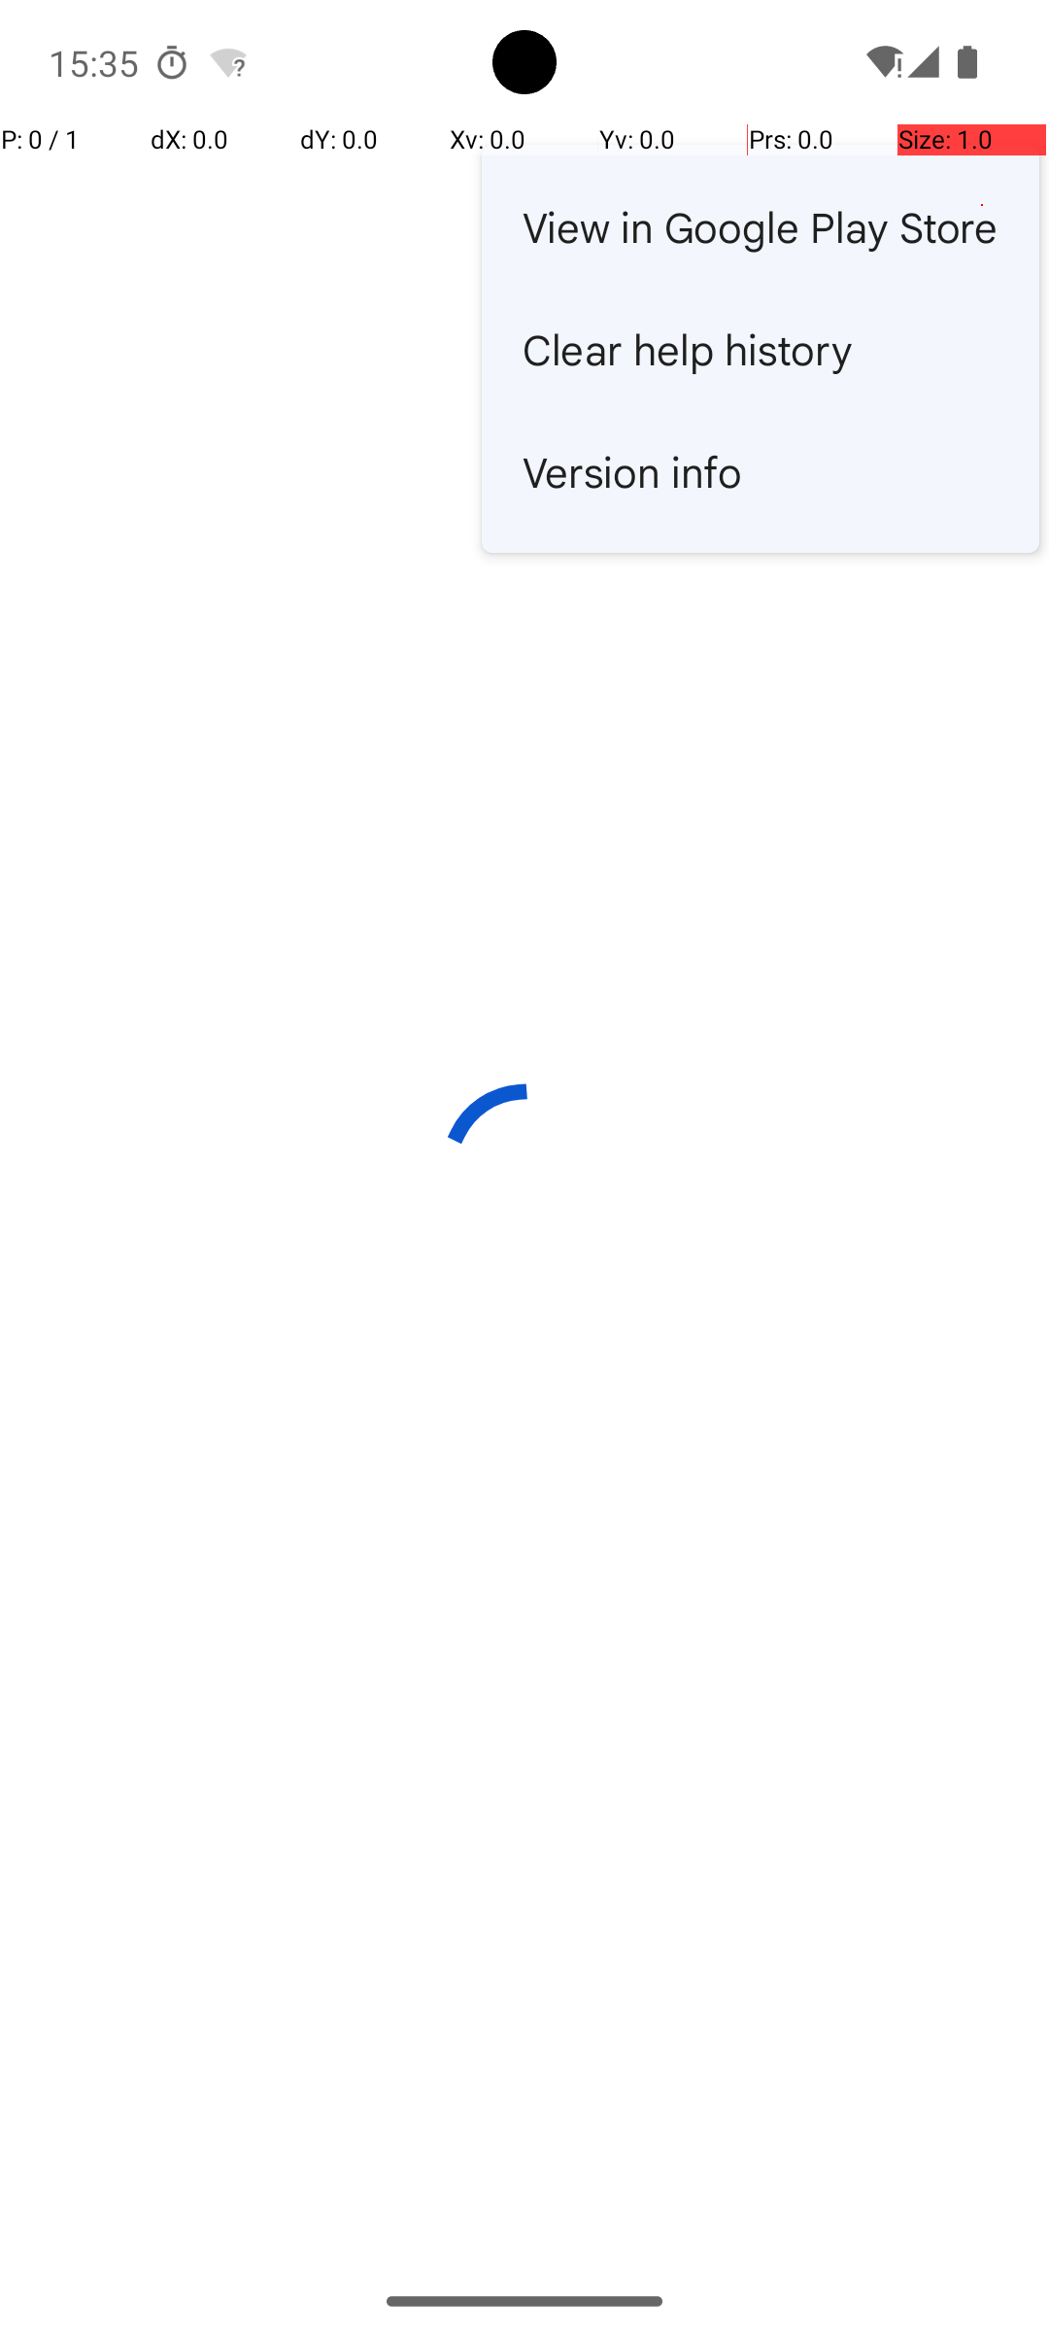 The width and height of the screenshot is (1049, 2332). What do you see at coordinates (761, 471) in the screenshot?
I see `Version info` at bounding box center [761, 471].